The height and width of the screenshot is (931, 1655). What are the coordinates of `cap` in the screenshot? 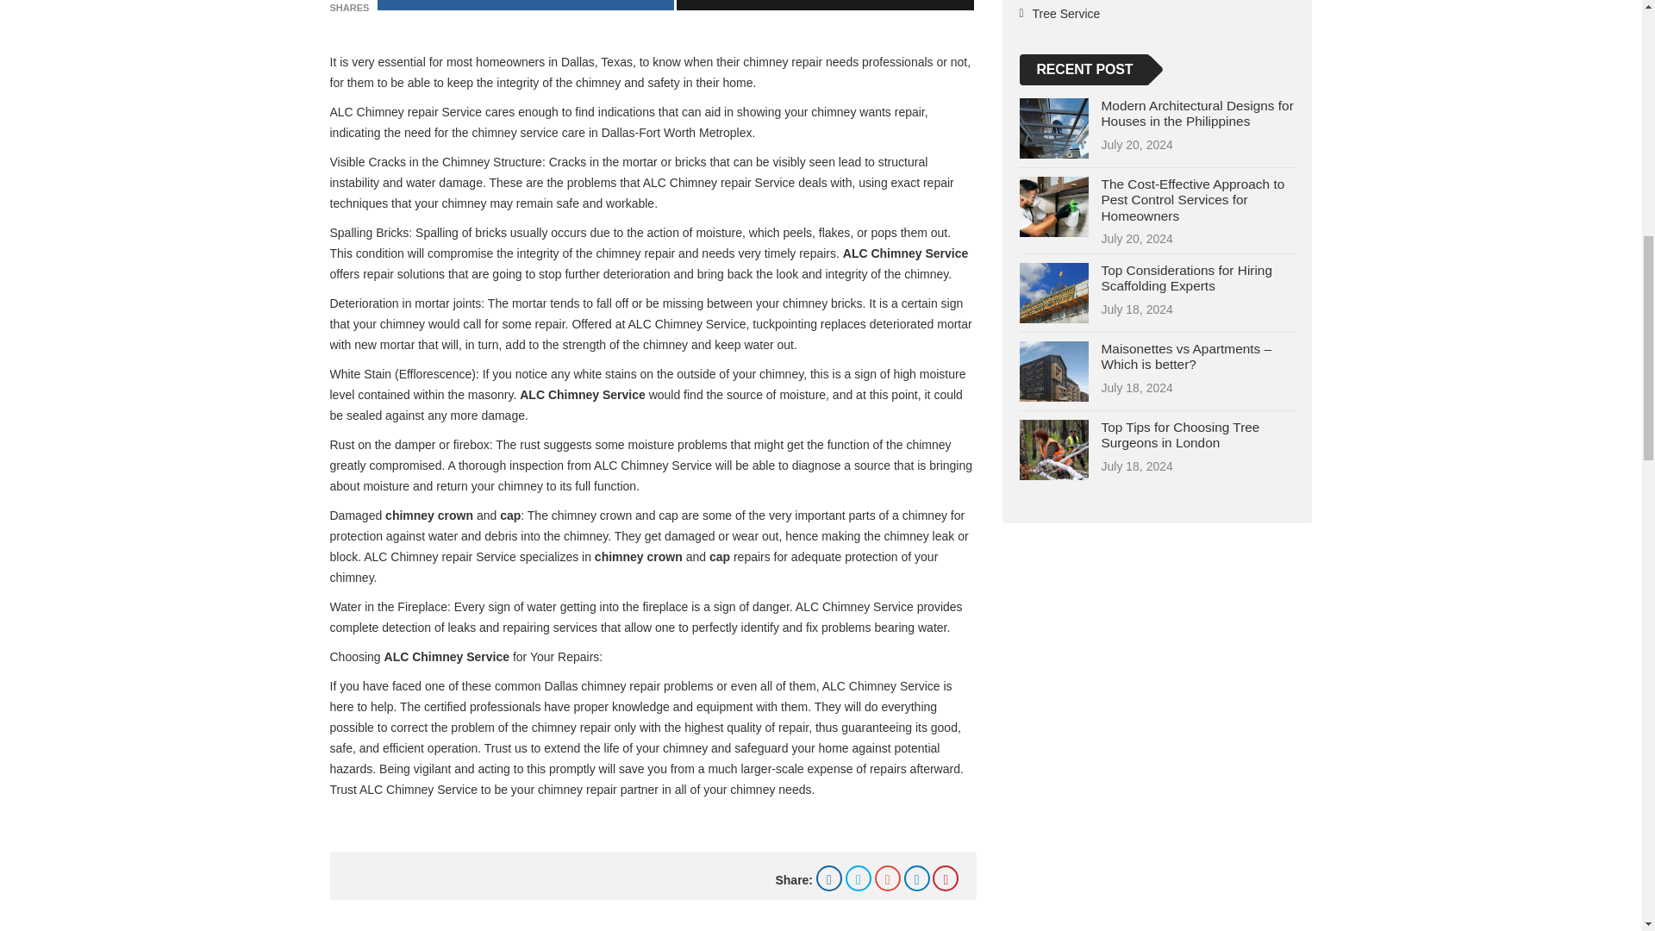 It's located at (510, 515).